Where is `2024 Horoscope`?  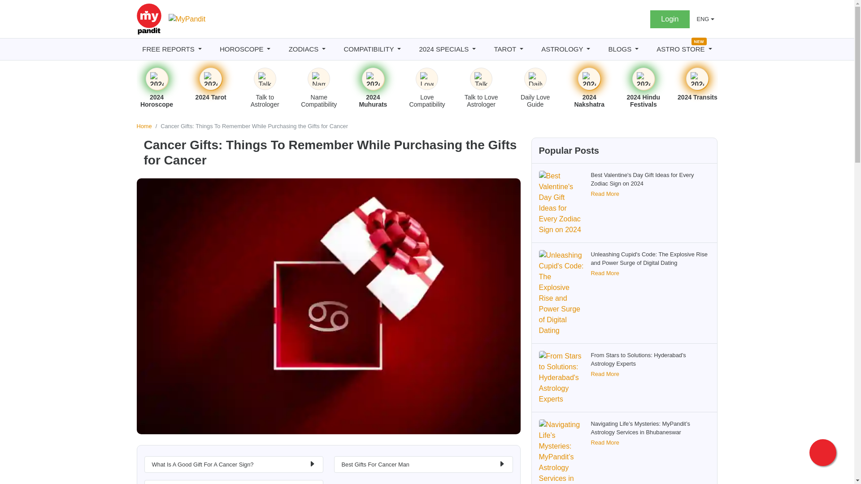 2024 Horoscope is located at coordinates (157, 79).